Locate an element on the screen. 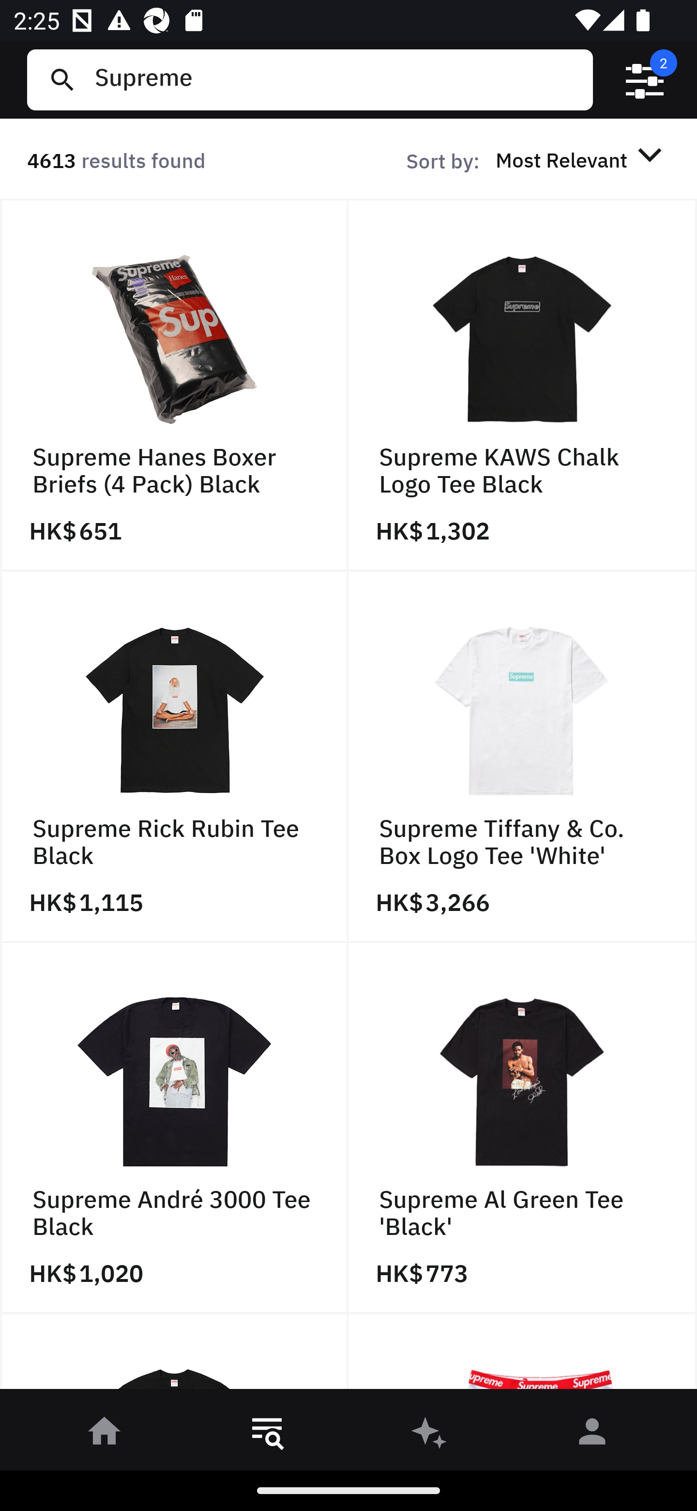  Supreme Hanes Boxer Briefs (4 Pack) Black HK$ 651 is located at coordinates (174, 385).